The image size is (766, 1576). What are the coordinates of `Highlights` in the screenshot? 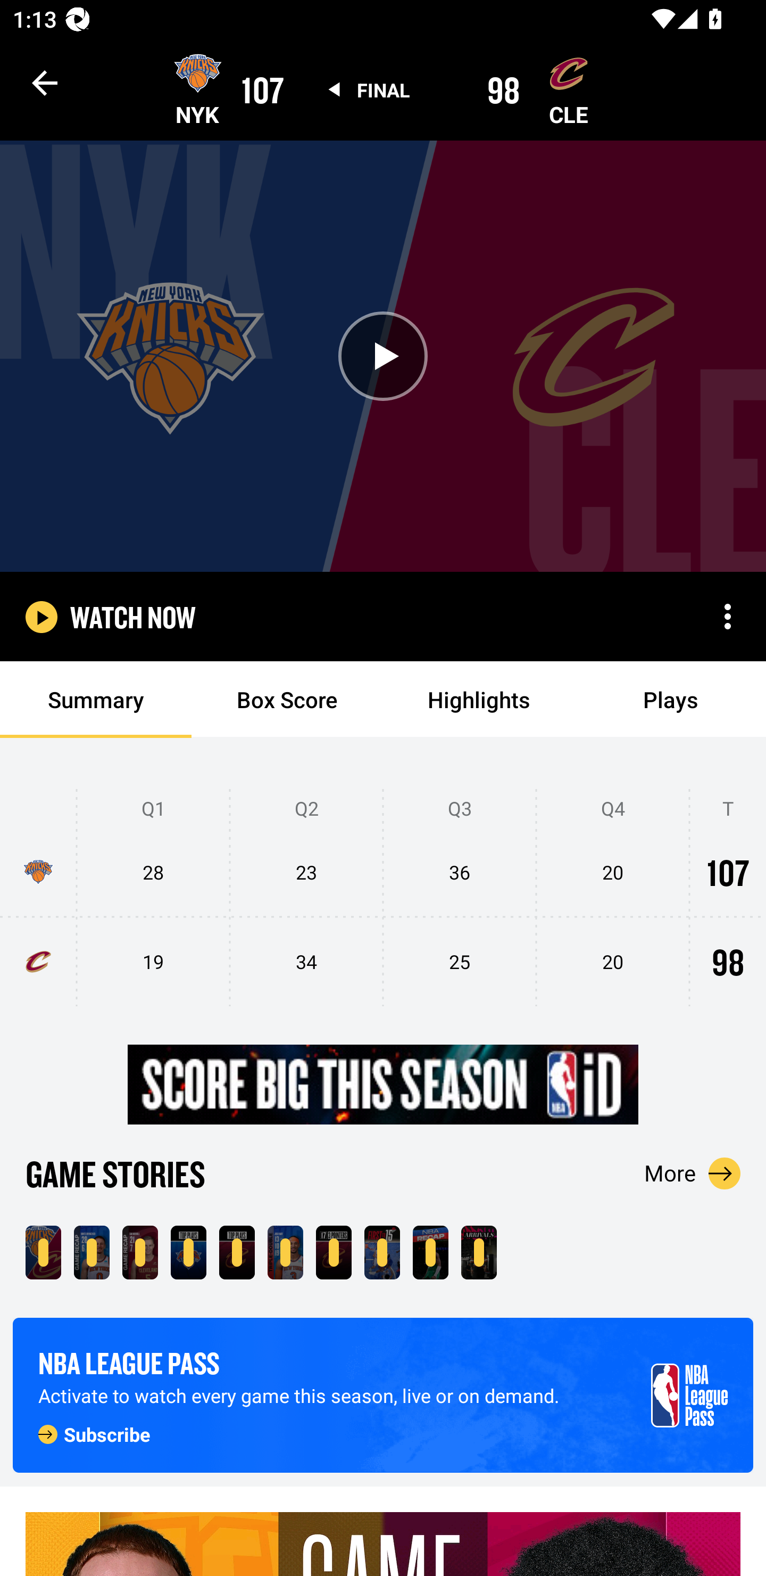 It's located at (479, 700).